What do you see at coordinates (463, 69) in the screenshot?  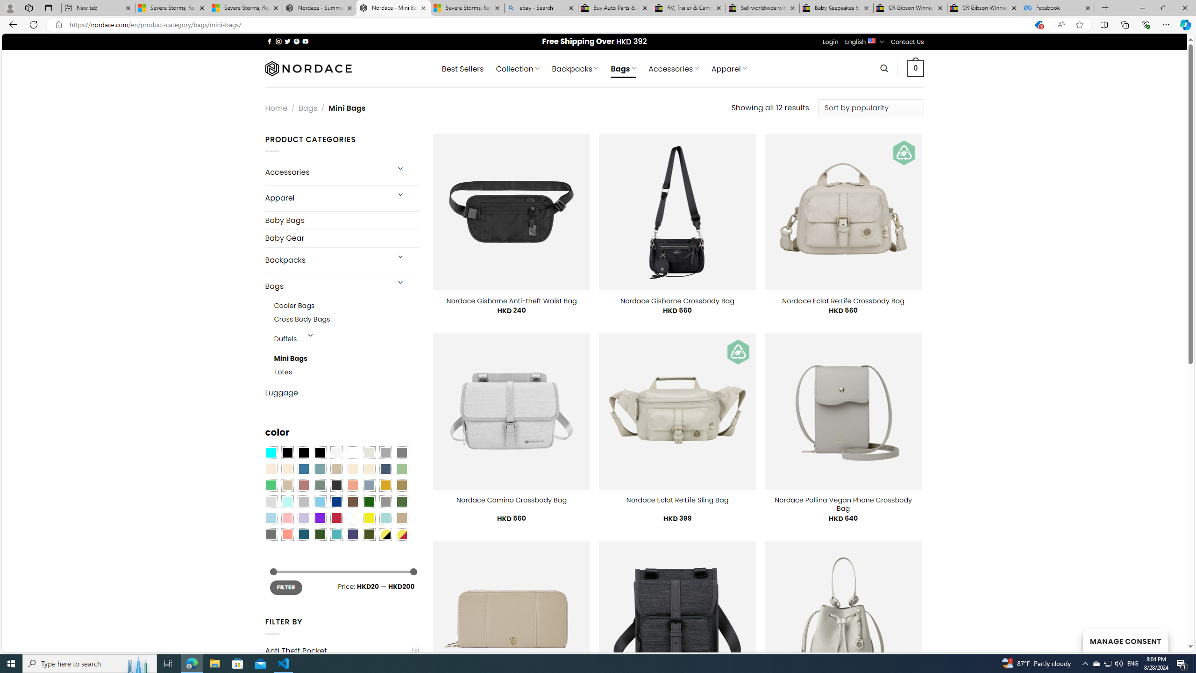 I see `  Best Sellers` at bounding box center [463, 69].